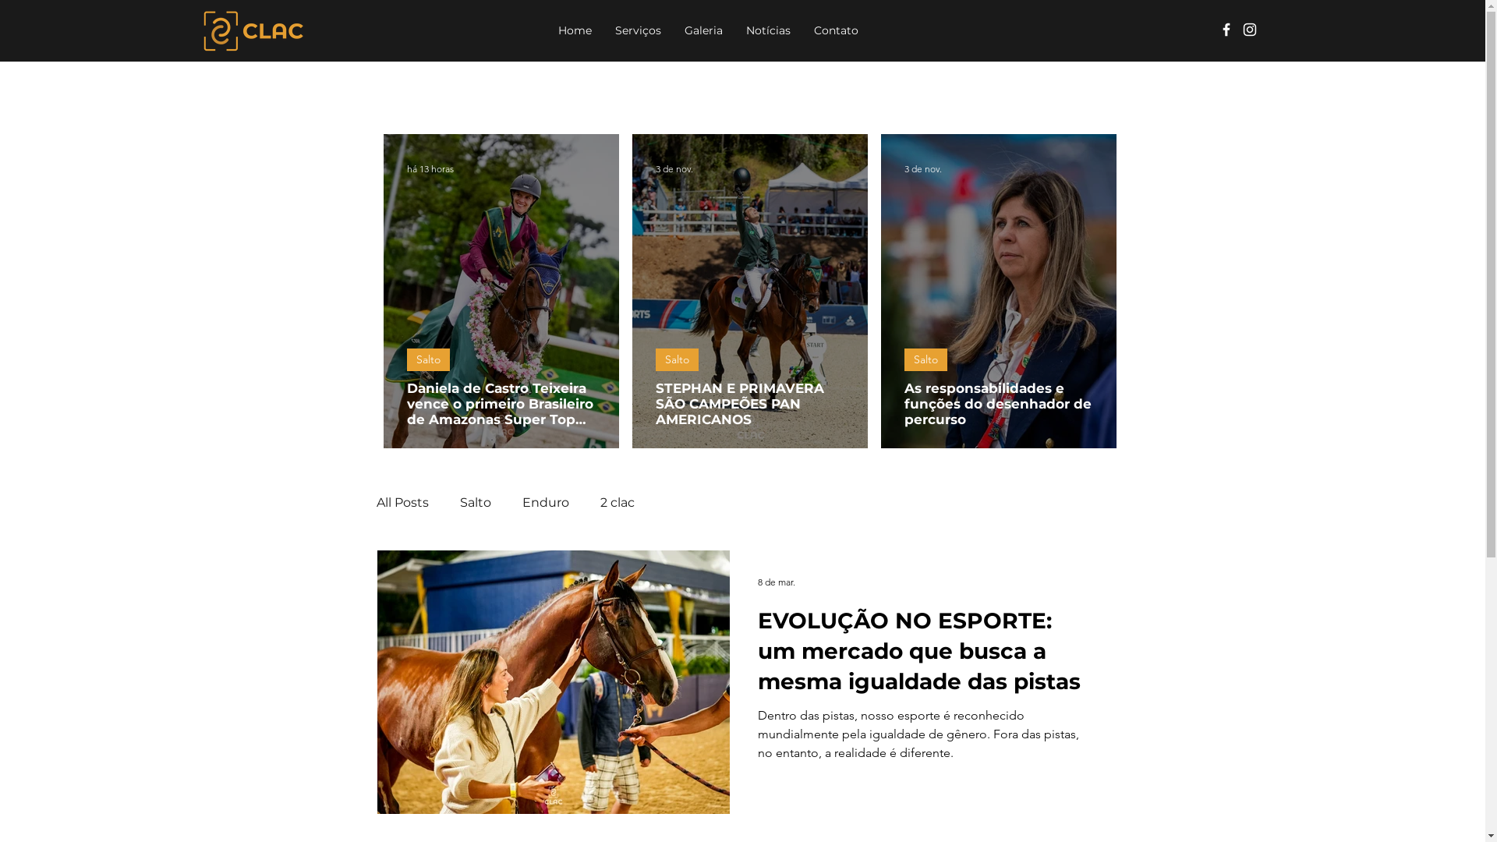 This screenshot has height=842, width=1497. I want to click on Salto, so click(429, 359).